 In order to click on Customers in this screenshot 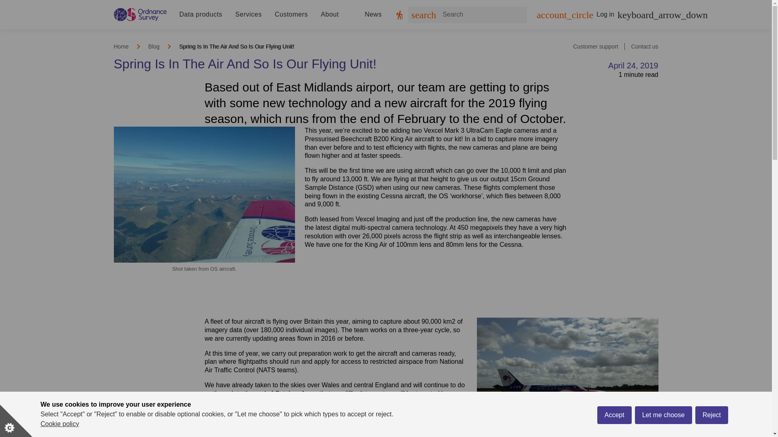, I will do `click(291, 15)`.